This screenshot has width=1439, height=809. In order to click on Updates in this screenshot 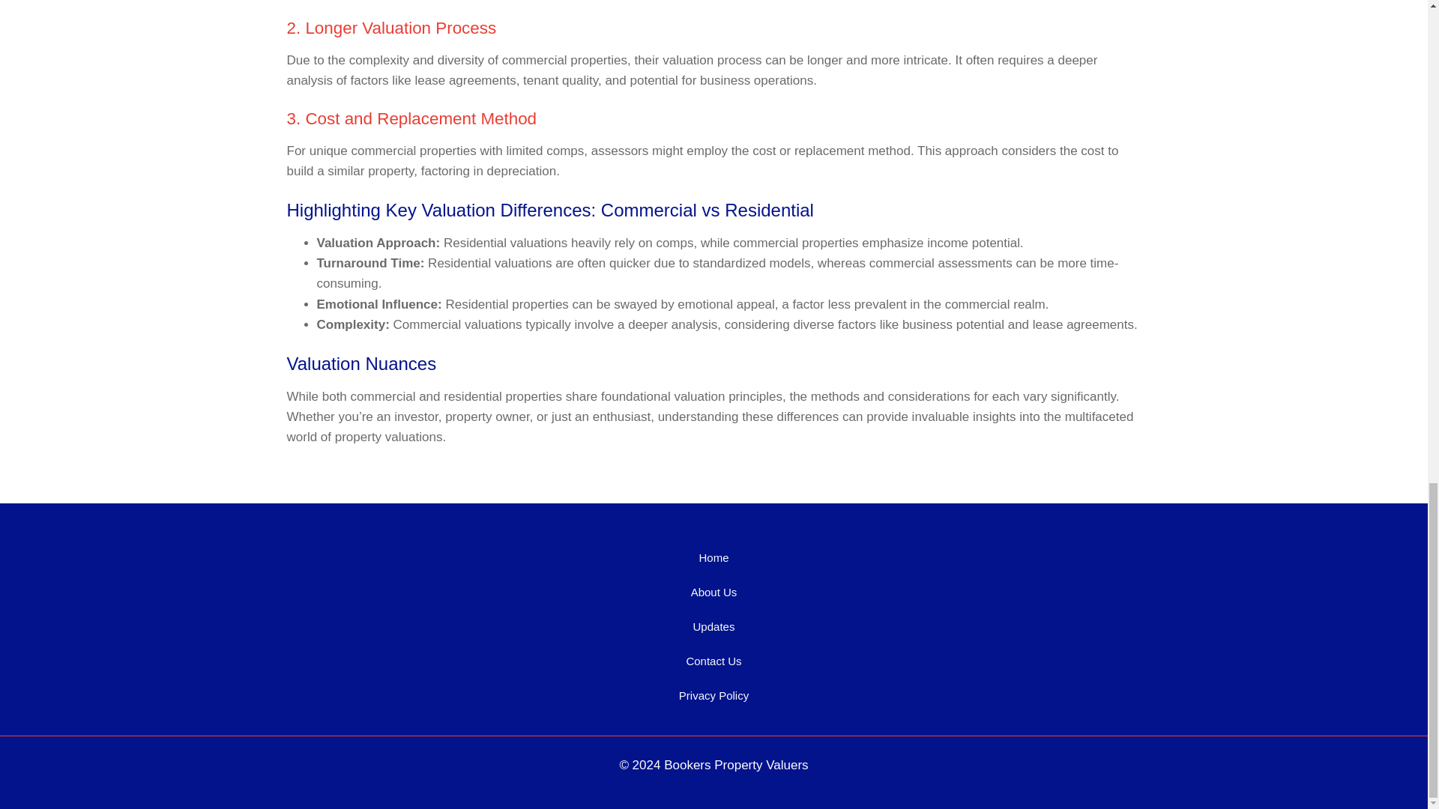, I will do `click(714, 626)`.